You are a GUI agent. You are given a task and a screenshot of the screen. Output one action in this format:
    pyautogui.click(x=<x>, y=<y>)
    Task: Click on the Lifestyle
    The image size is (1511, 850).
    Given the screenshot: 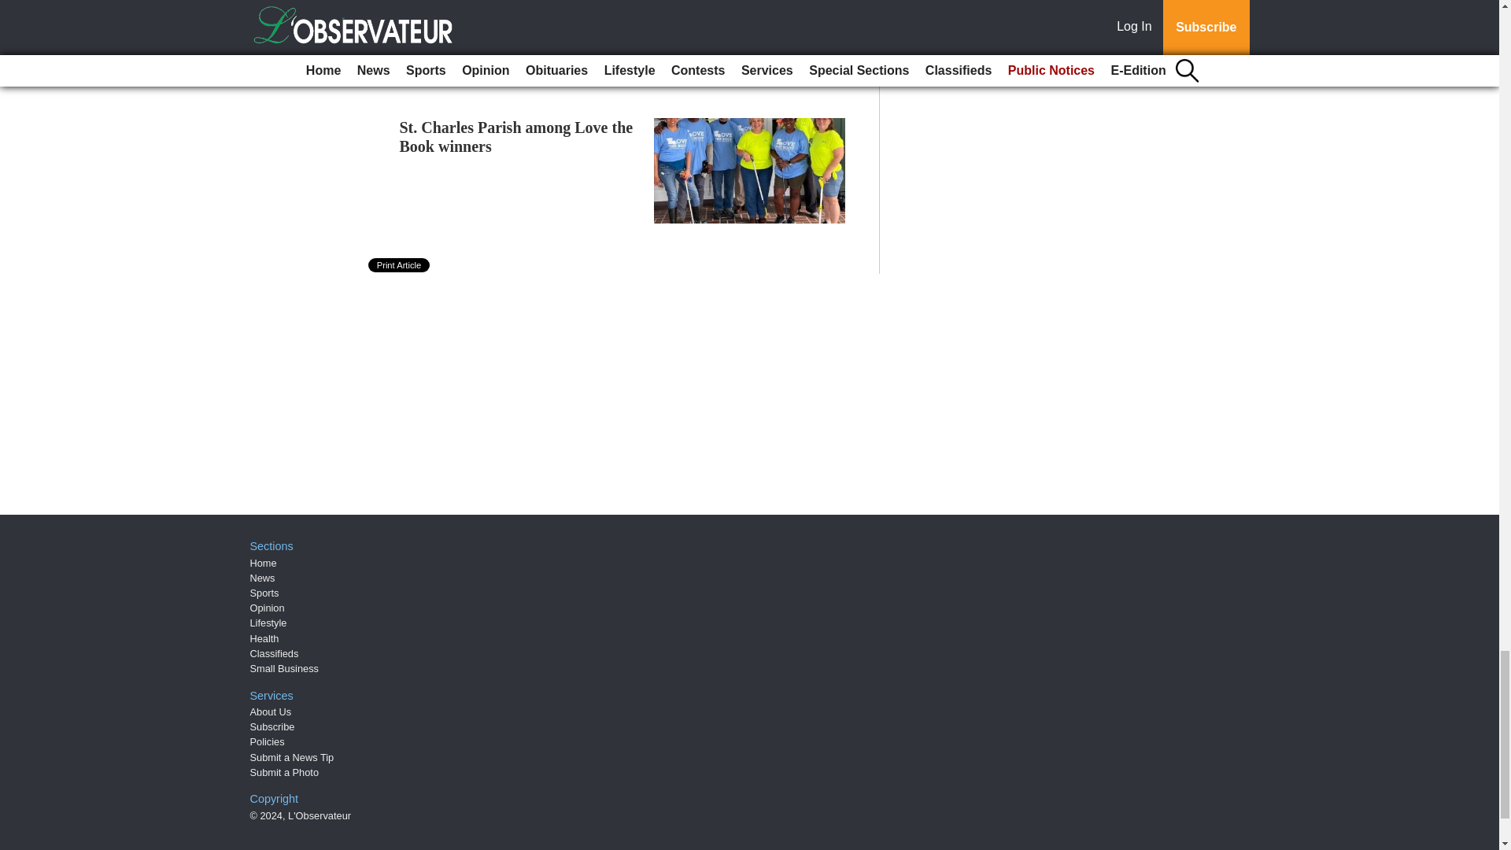 What is the action you would take?
    pyautogui.click(x=268, y=623)
    